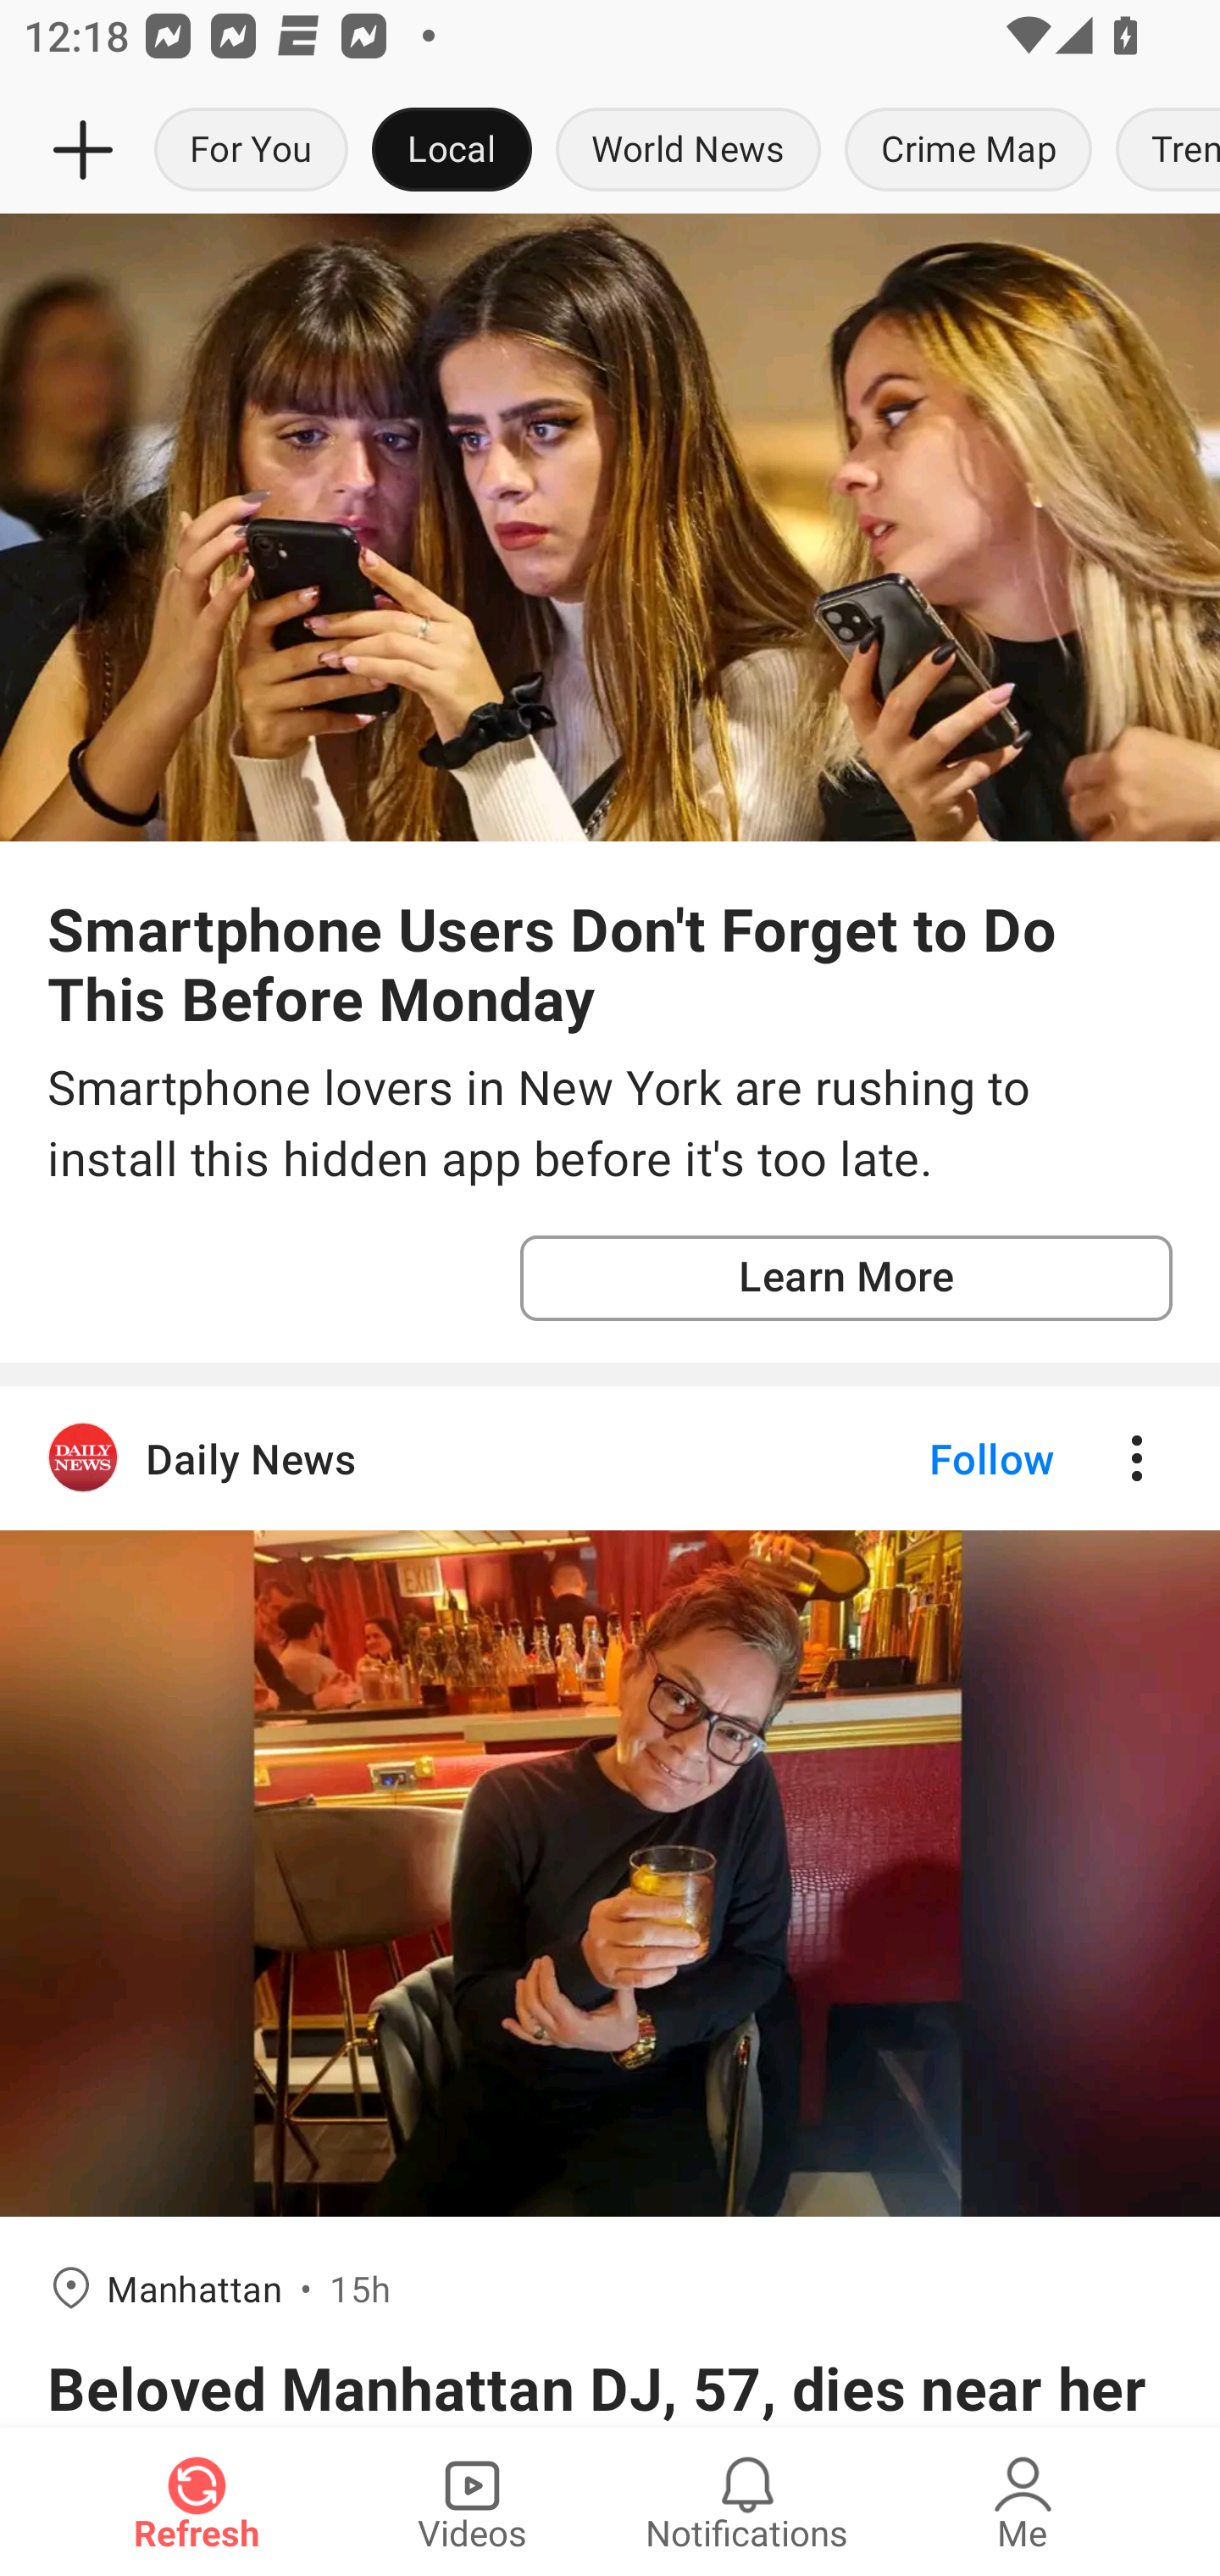 This screenshot has height=2576, width=1220. I want to click on Notifications, so click(747, 2501).